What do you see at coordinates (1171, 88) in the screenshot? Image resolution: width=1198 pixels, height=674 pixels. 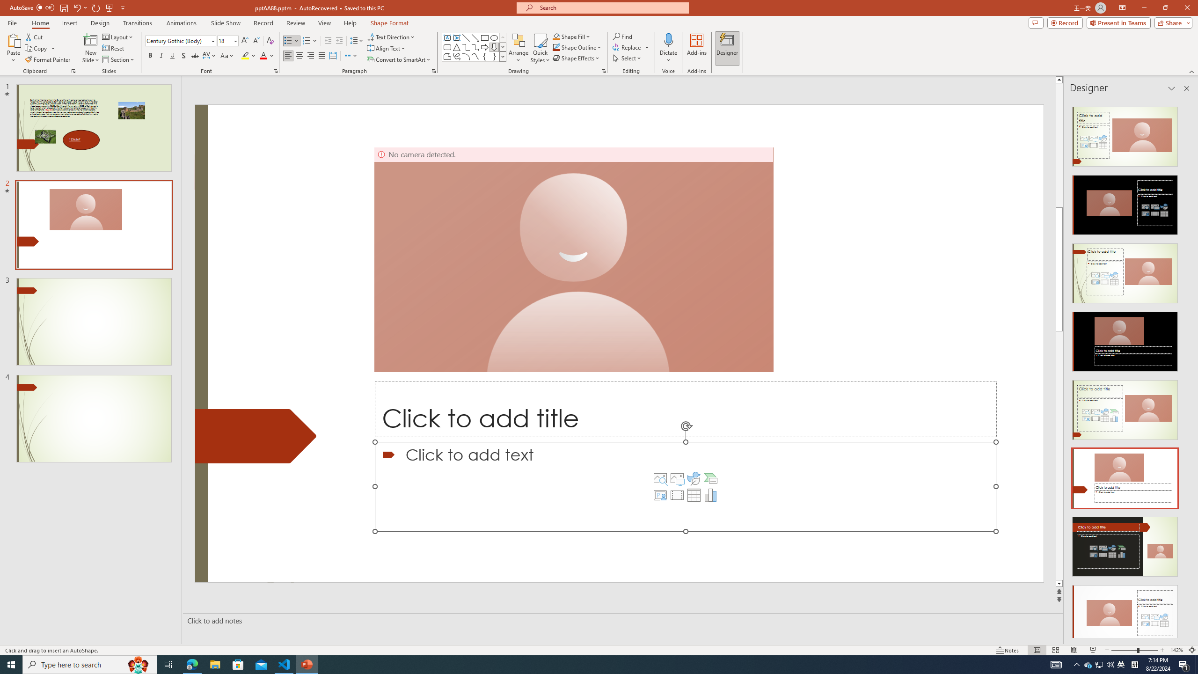 I see `Task Pane Options` at bounding box center [1171, 88].